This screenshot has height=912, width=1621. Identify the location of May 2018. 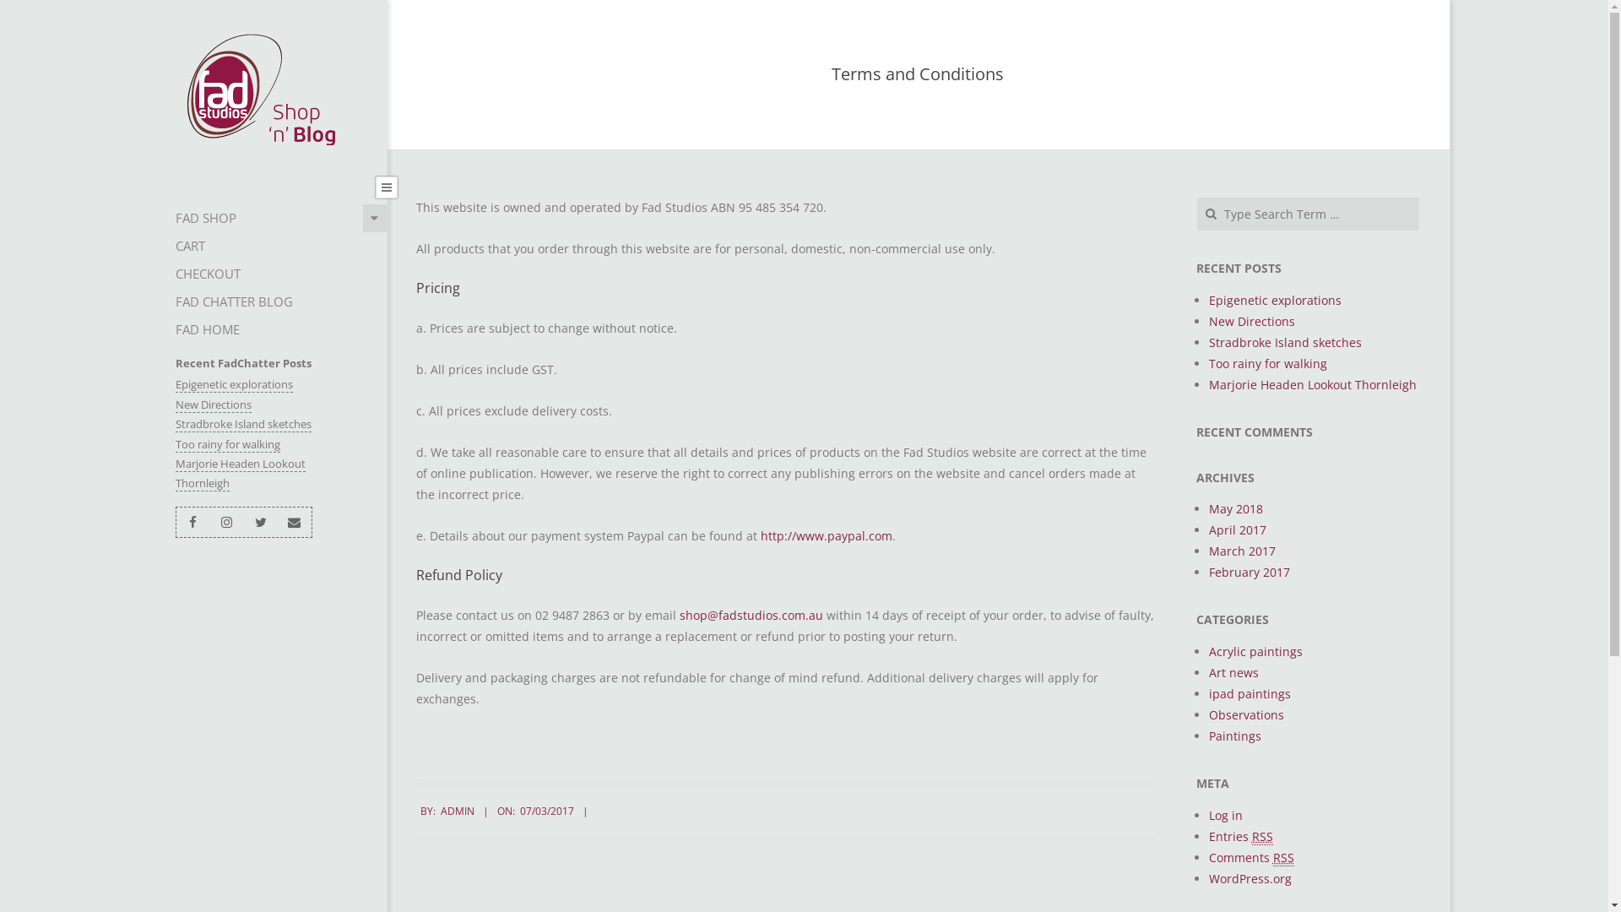
(1236, 508).